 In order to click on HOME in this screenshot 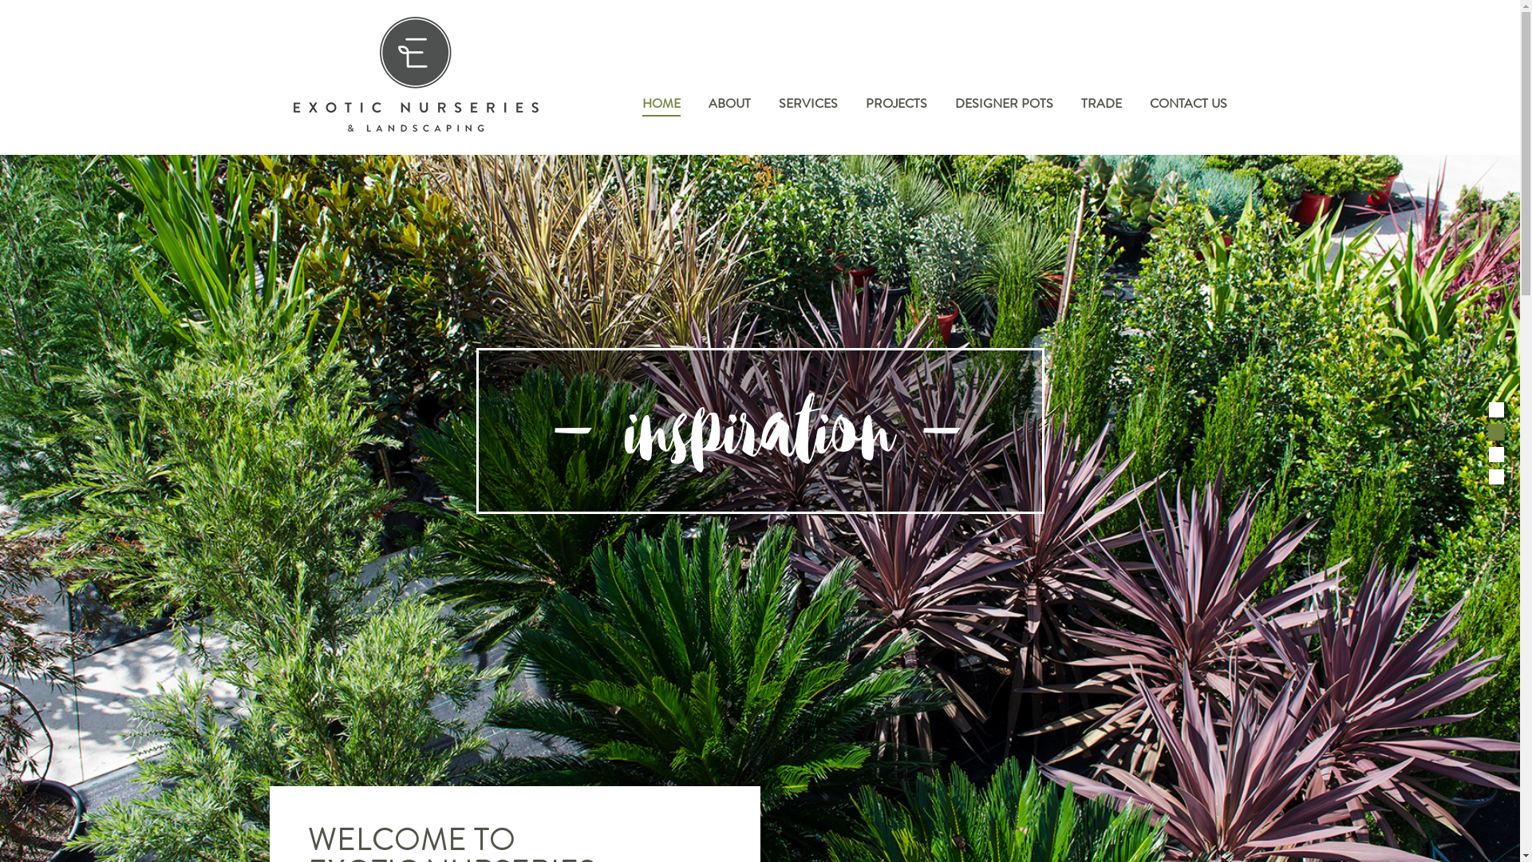, I will do `click(661, 105)`.